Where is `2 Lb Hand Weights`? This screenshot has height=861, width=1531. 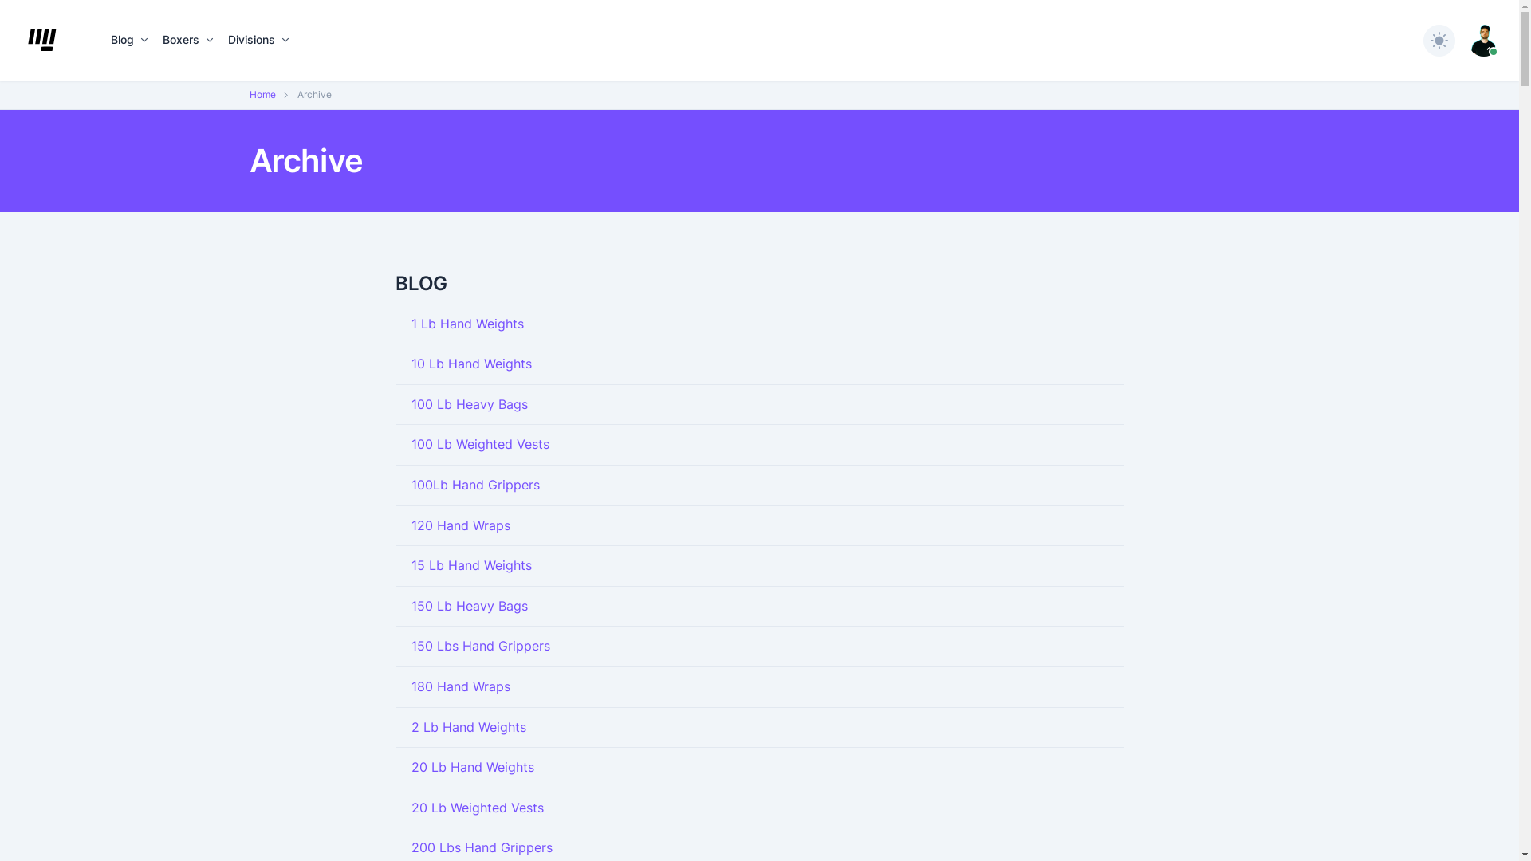 2 Lb Hand Weights is located at coordinates (469, 727).